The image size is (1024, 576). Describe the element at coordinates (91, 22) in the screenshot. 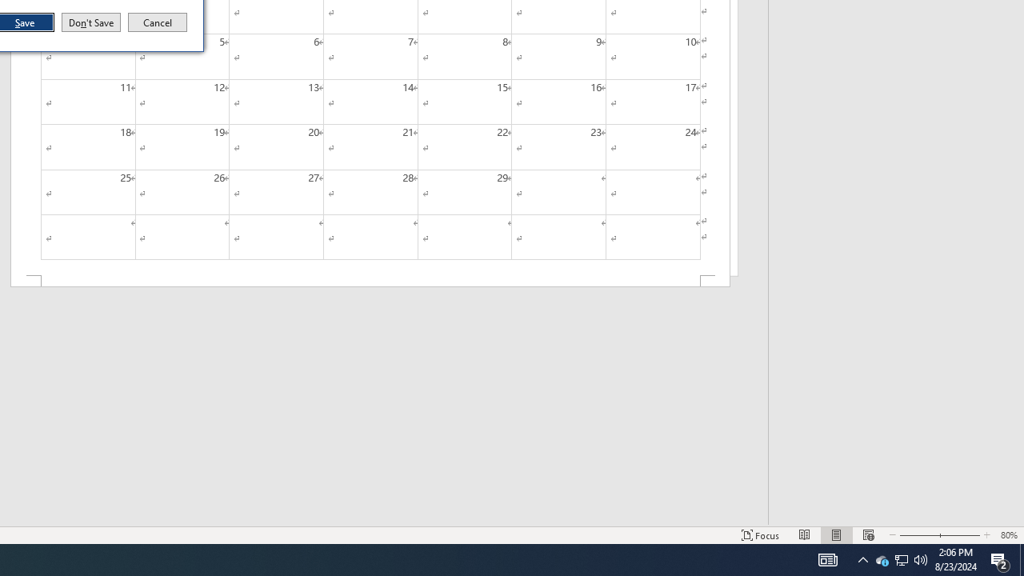

I see `Don't Save` at that location.